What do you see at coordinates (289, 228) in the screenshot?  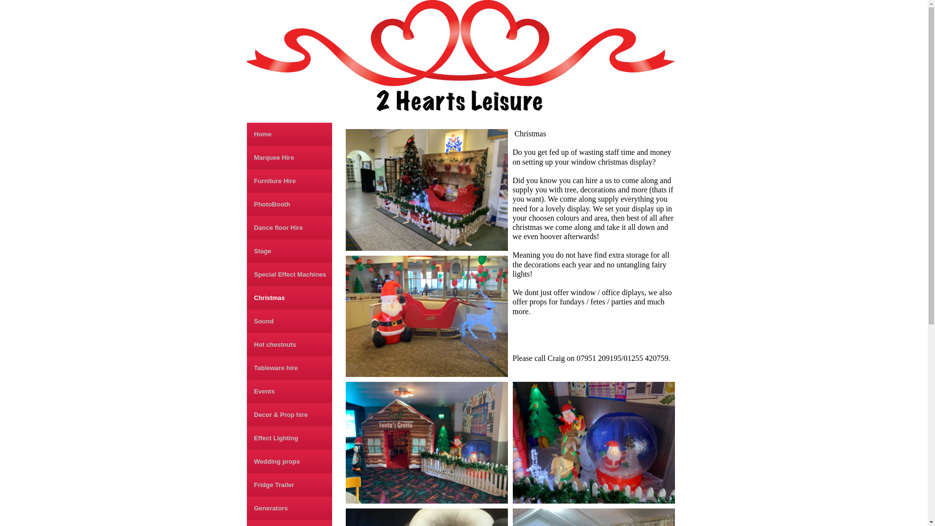 I see `Dance floor Hire` at bounding box center [289, 228].